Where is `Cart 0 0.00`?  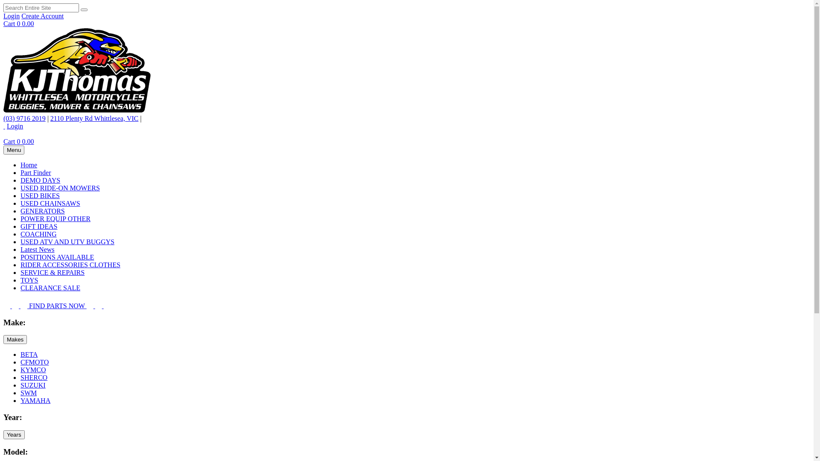
Cart 0 0.00 is located at coordinates (19, 24).